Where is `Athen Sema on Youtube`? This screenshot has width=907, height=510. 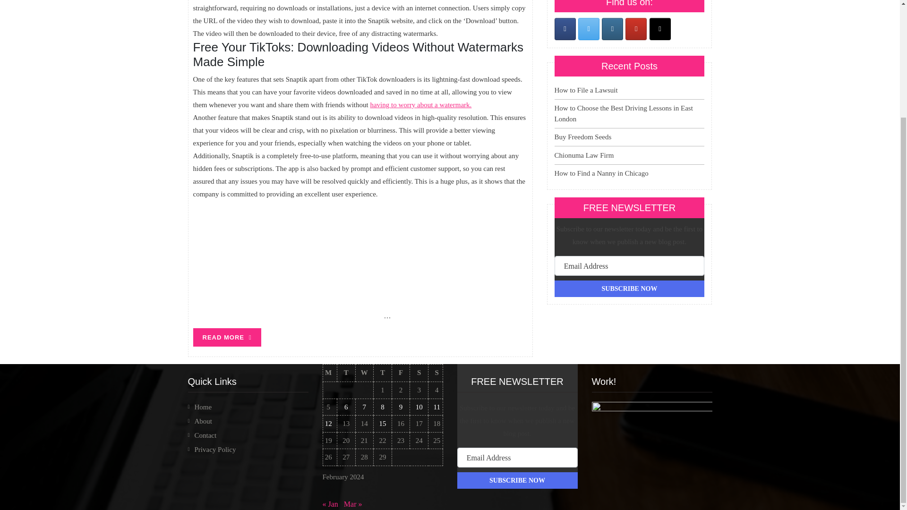
Athen Sema on Youtube is located at coordinates (636, 29).